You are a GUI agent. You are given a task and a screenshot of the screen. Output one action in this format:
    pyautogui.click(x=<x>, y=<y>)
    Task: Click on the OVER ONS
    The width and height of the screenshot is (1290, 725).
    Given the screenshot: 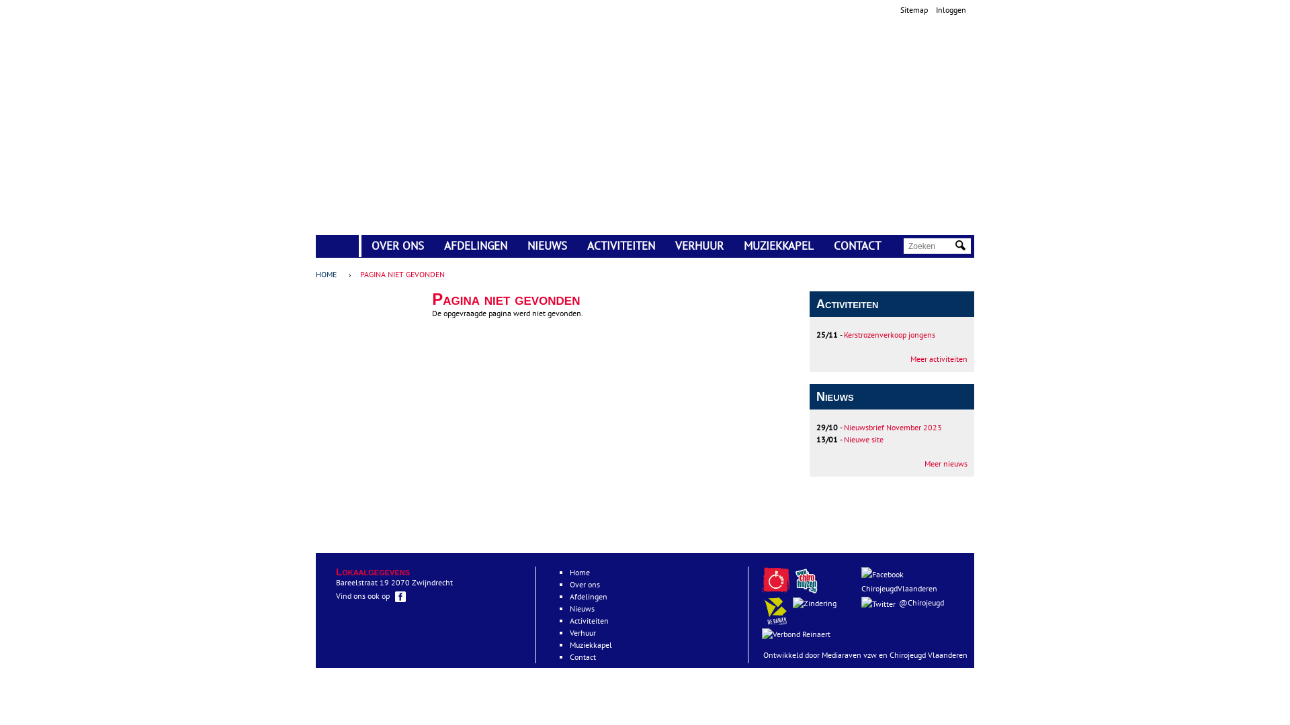 What is the action you would take?
    pyautogui.click(x=398, y=246)
    